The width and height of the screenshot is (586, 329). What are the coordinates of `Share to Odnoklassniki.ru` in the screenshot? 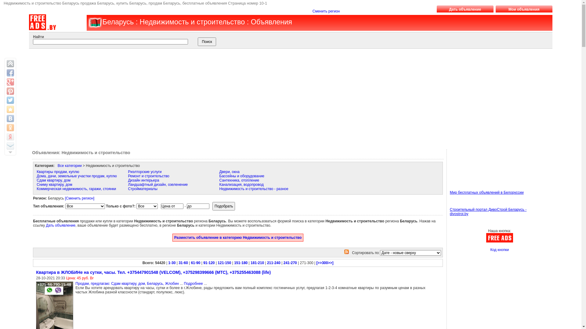 It's located at (10, 128).